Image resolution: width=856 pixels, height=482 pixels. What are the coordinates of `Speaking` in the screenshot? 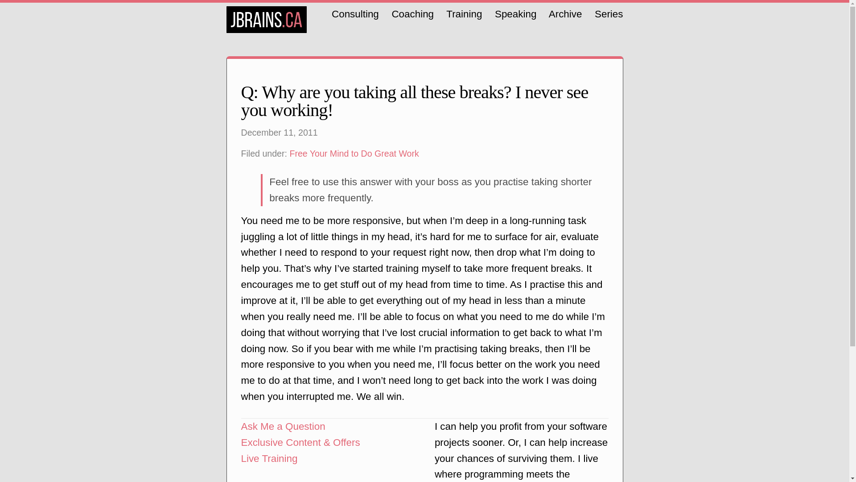 It's located at (515, 14).